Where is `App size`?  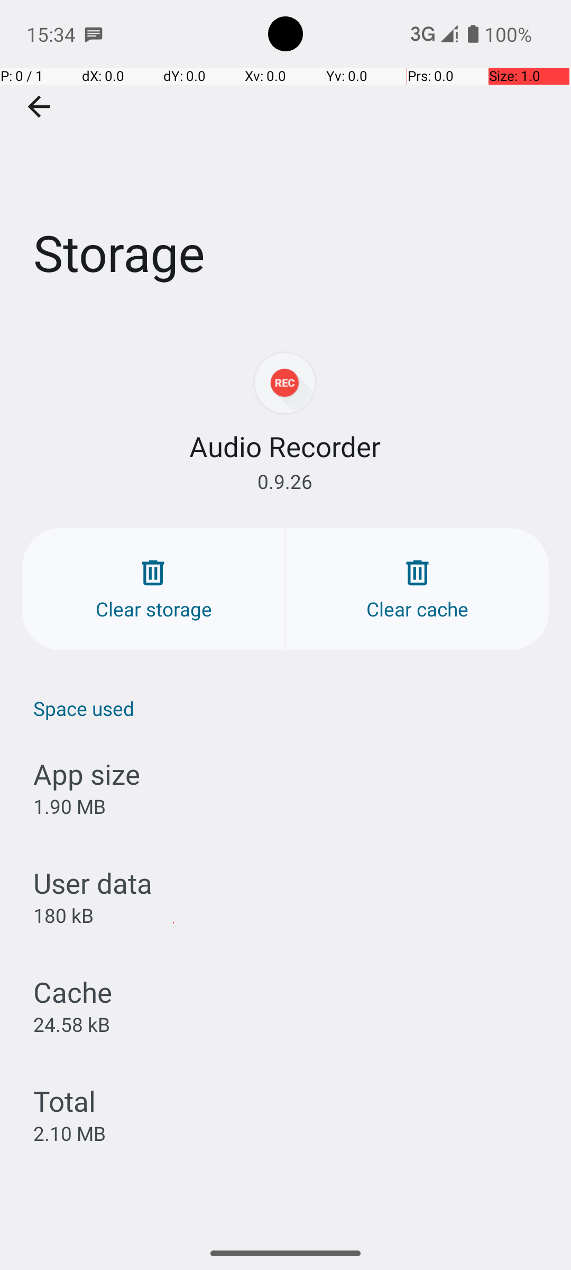
App size is located at coordinates (87, 774).